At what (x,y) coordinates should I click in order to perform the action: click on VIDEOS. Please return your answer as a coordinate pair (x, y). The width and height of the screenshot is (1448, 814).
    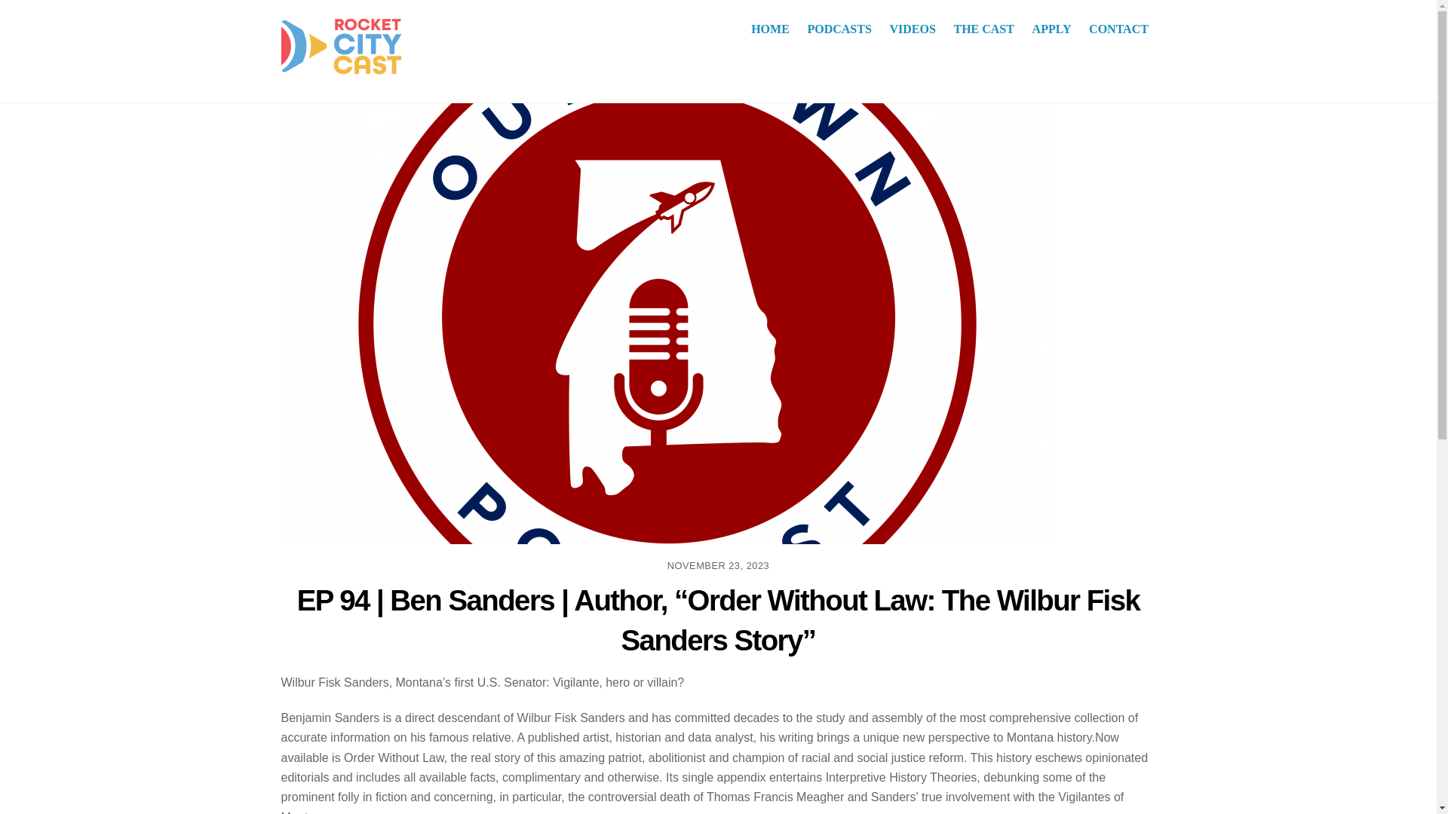
    Looking at the image, I should click on (913, 29).